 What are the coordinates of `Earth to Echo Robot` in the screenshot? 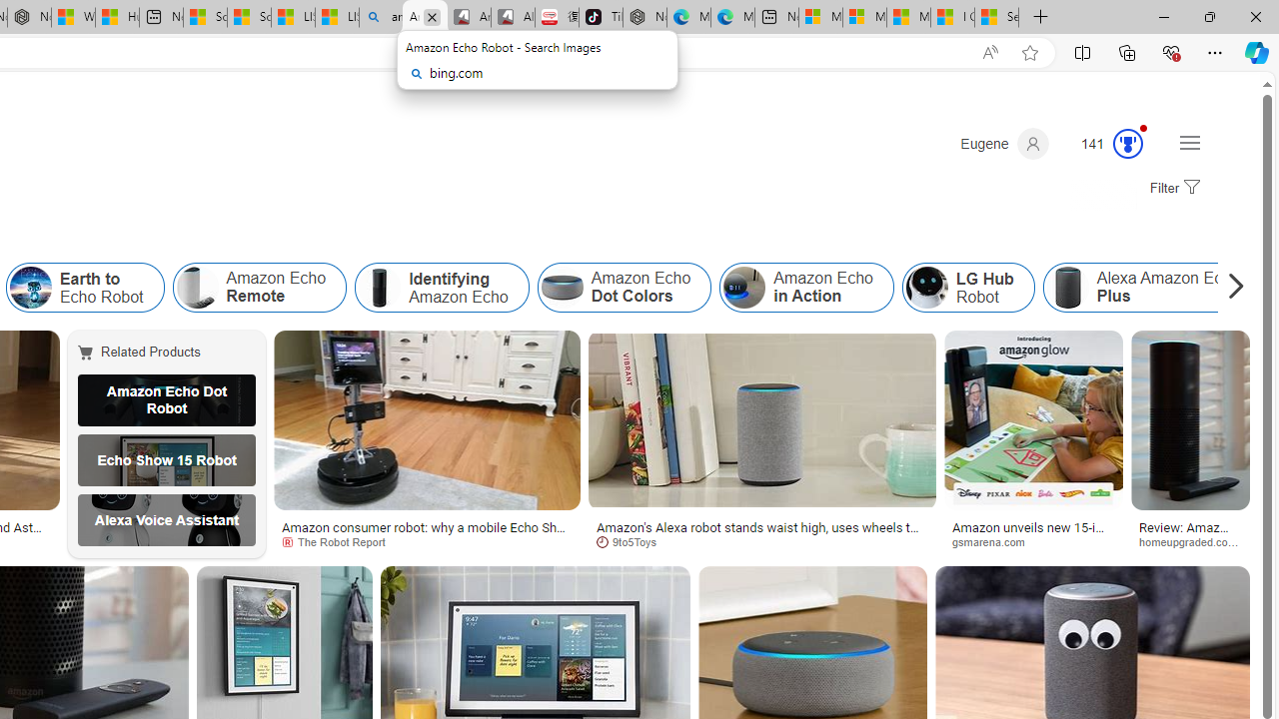 It's located at (30, 288).